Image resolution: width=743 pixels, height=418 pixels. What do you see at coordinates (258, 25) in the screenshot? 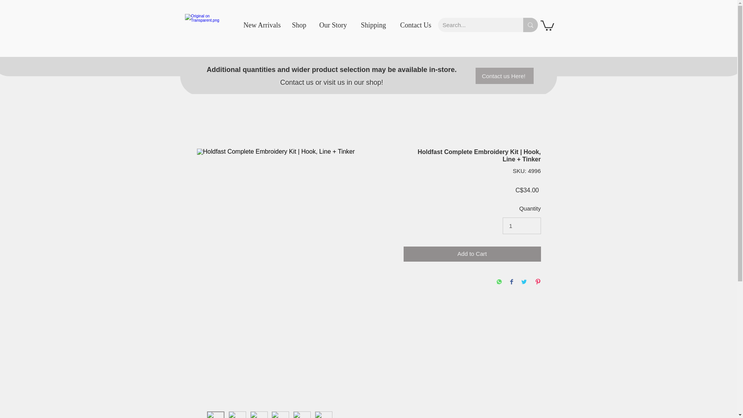
I see `New Arrivals` at bounding box center [258, 25].